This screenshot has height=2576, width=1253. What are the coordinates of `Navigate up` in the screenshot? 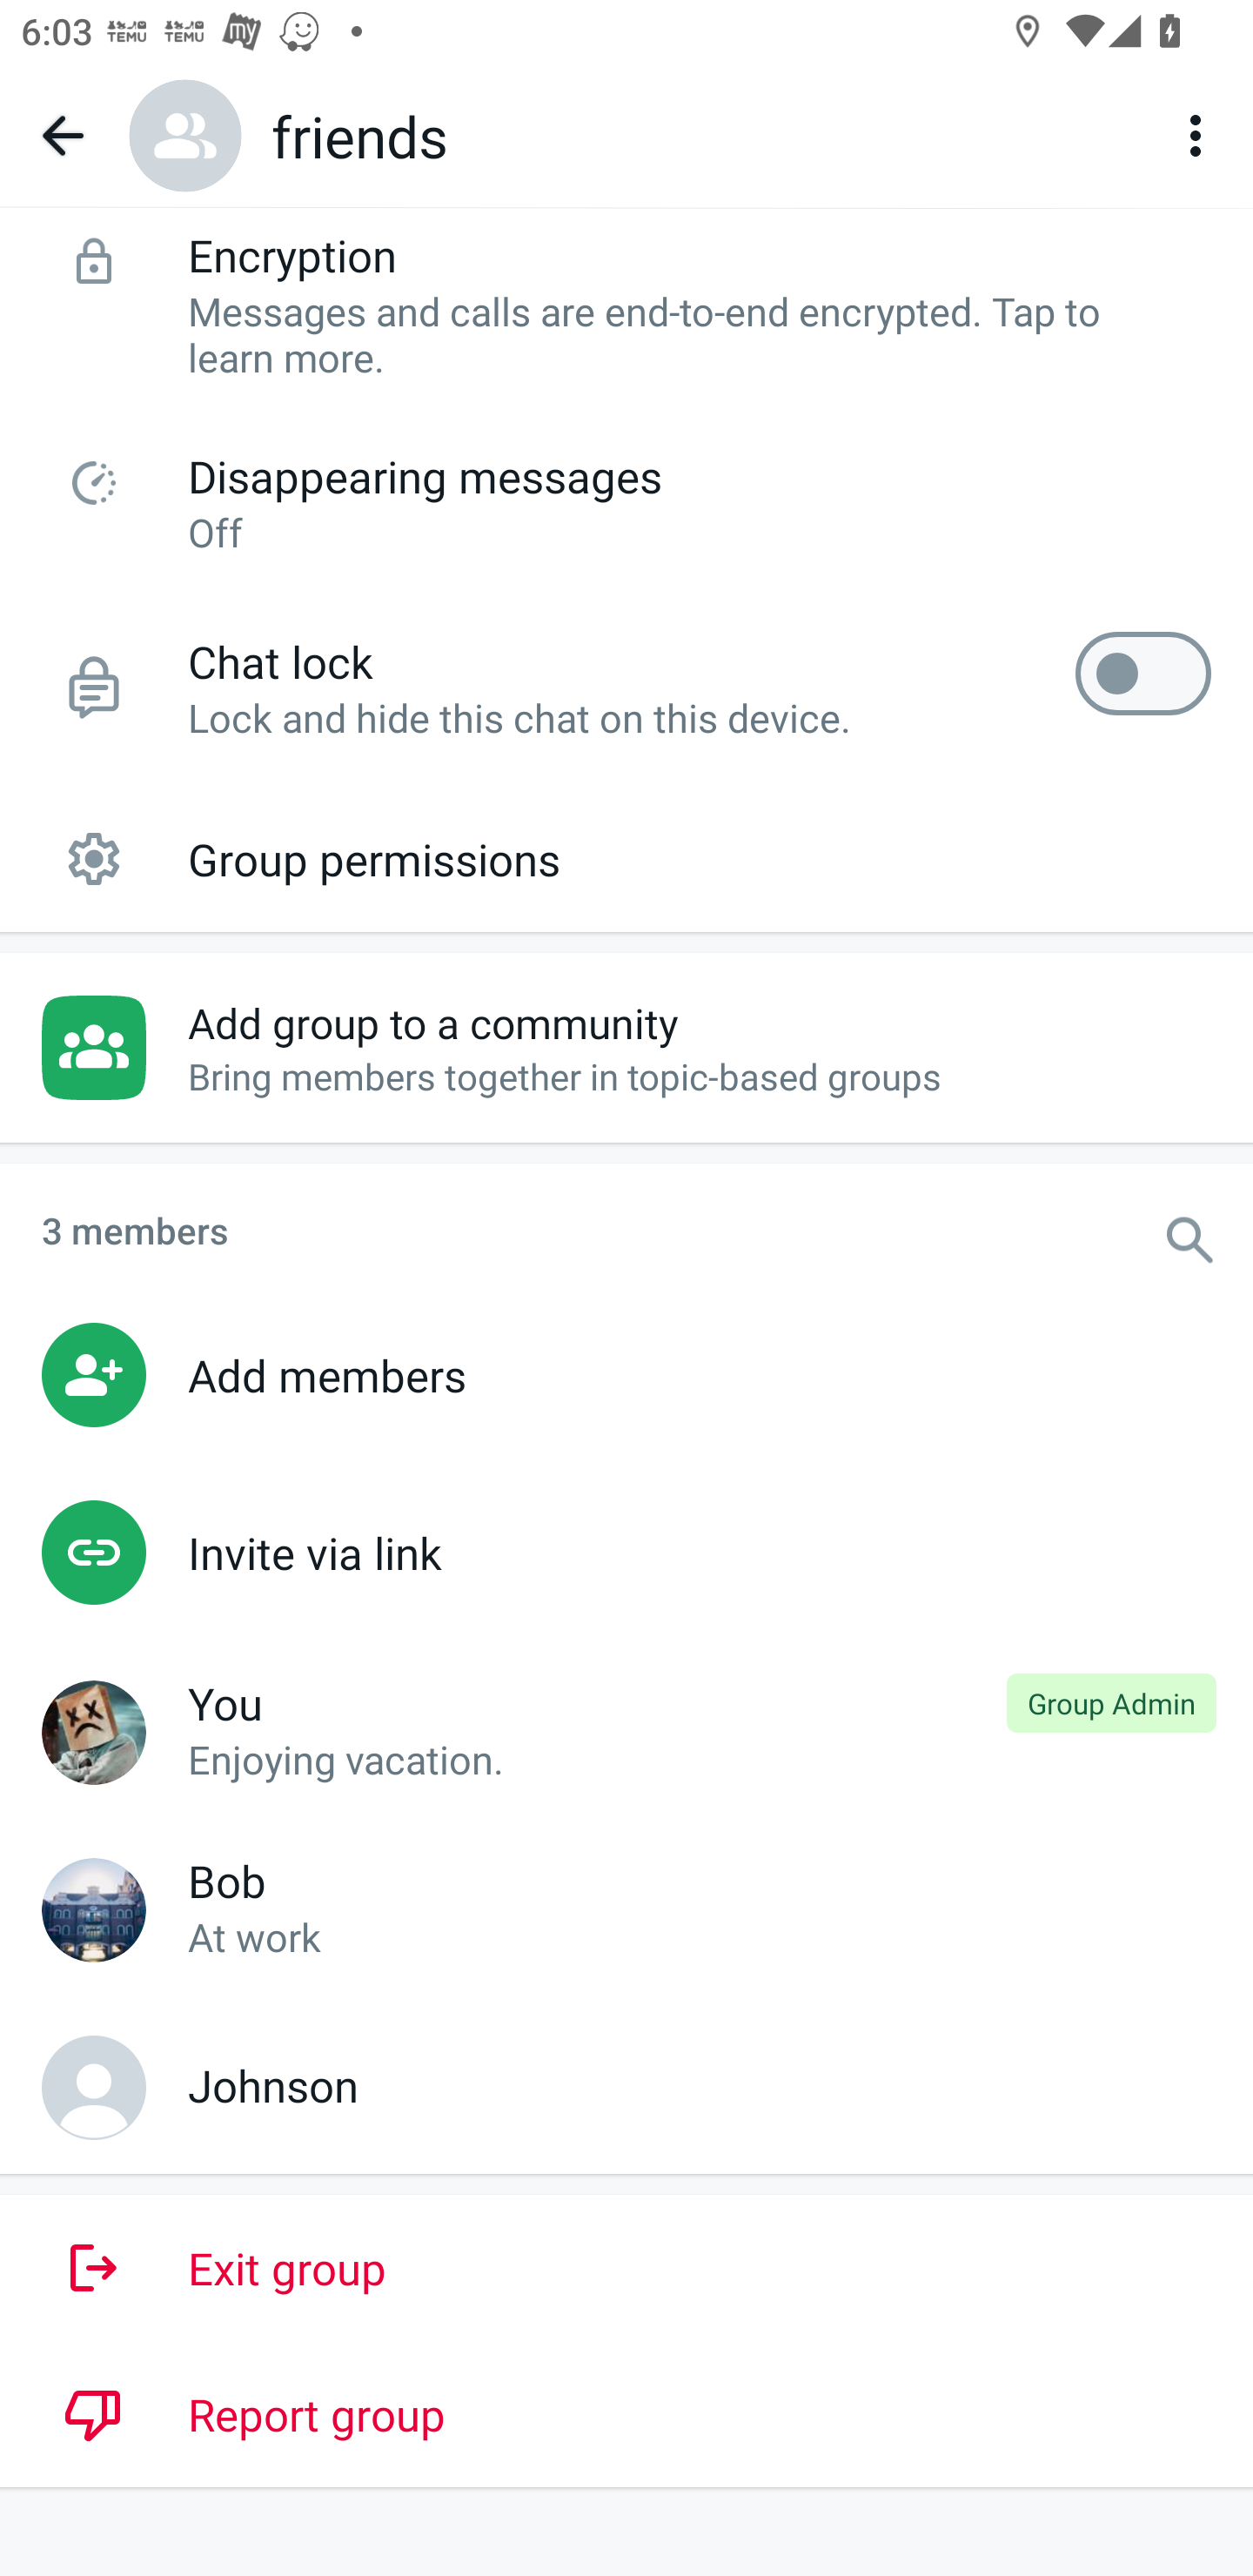 It's located at (63, 135).